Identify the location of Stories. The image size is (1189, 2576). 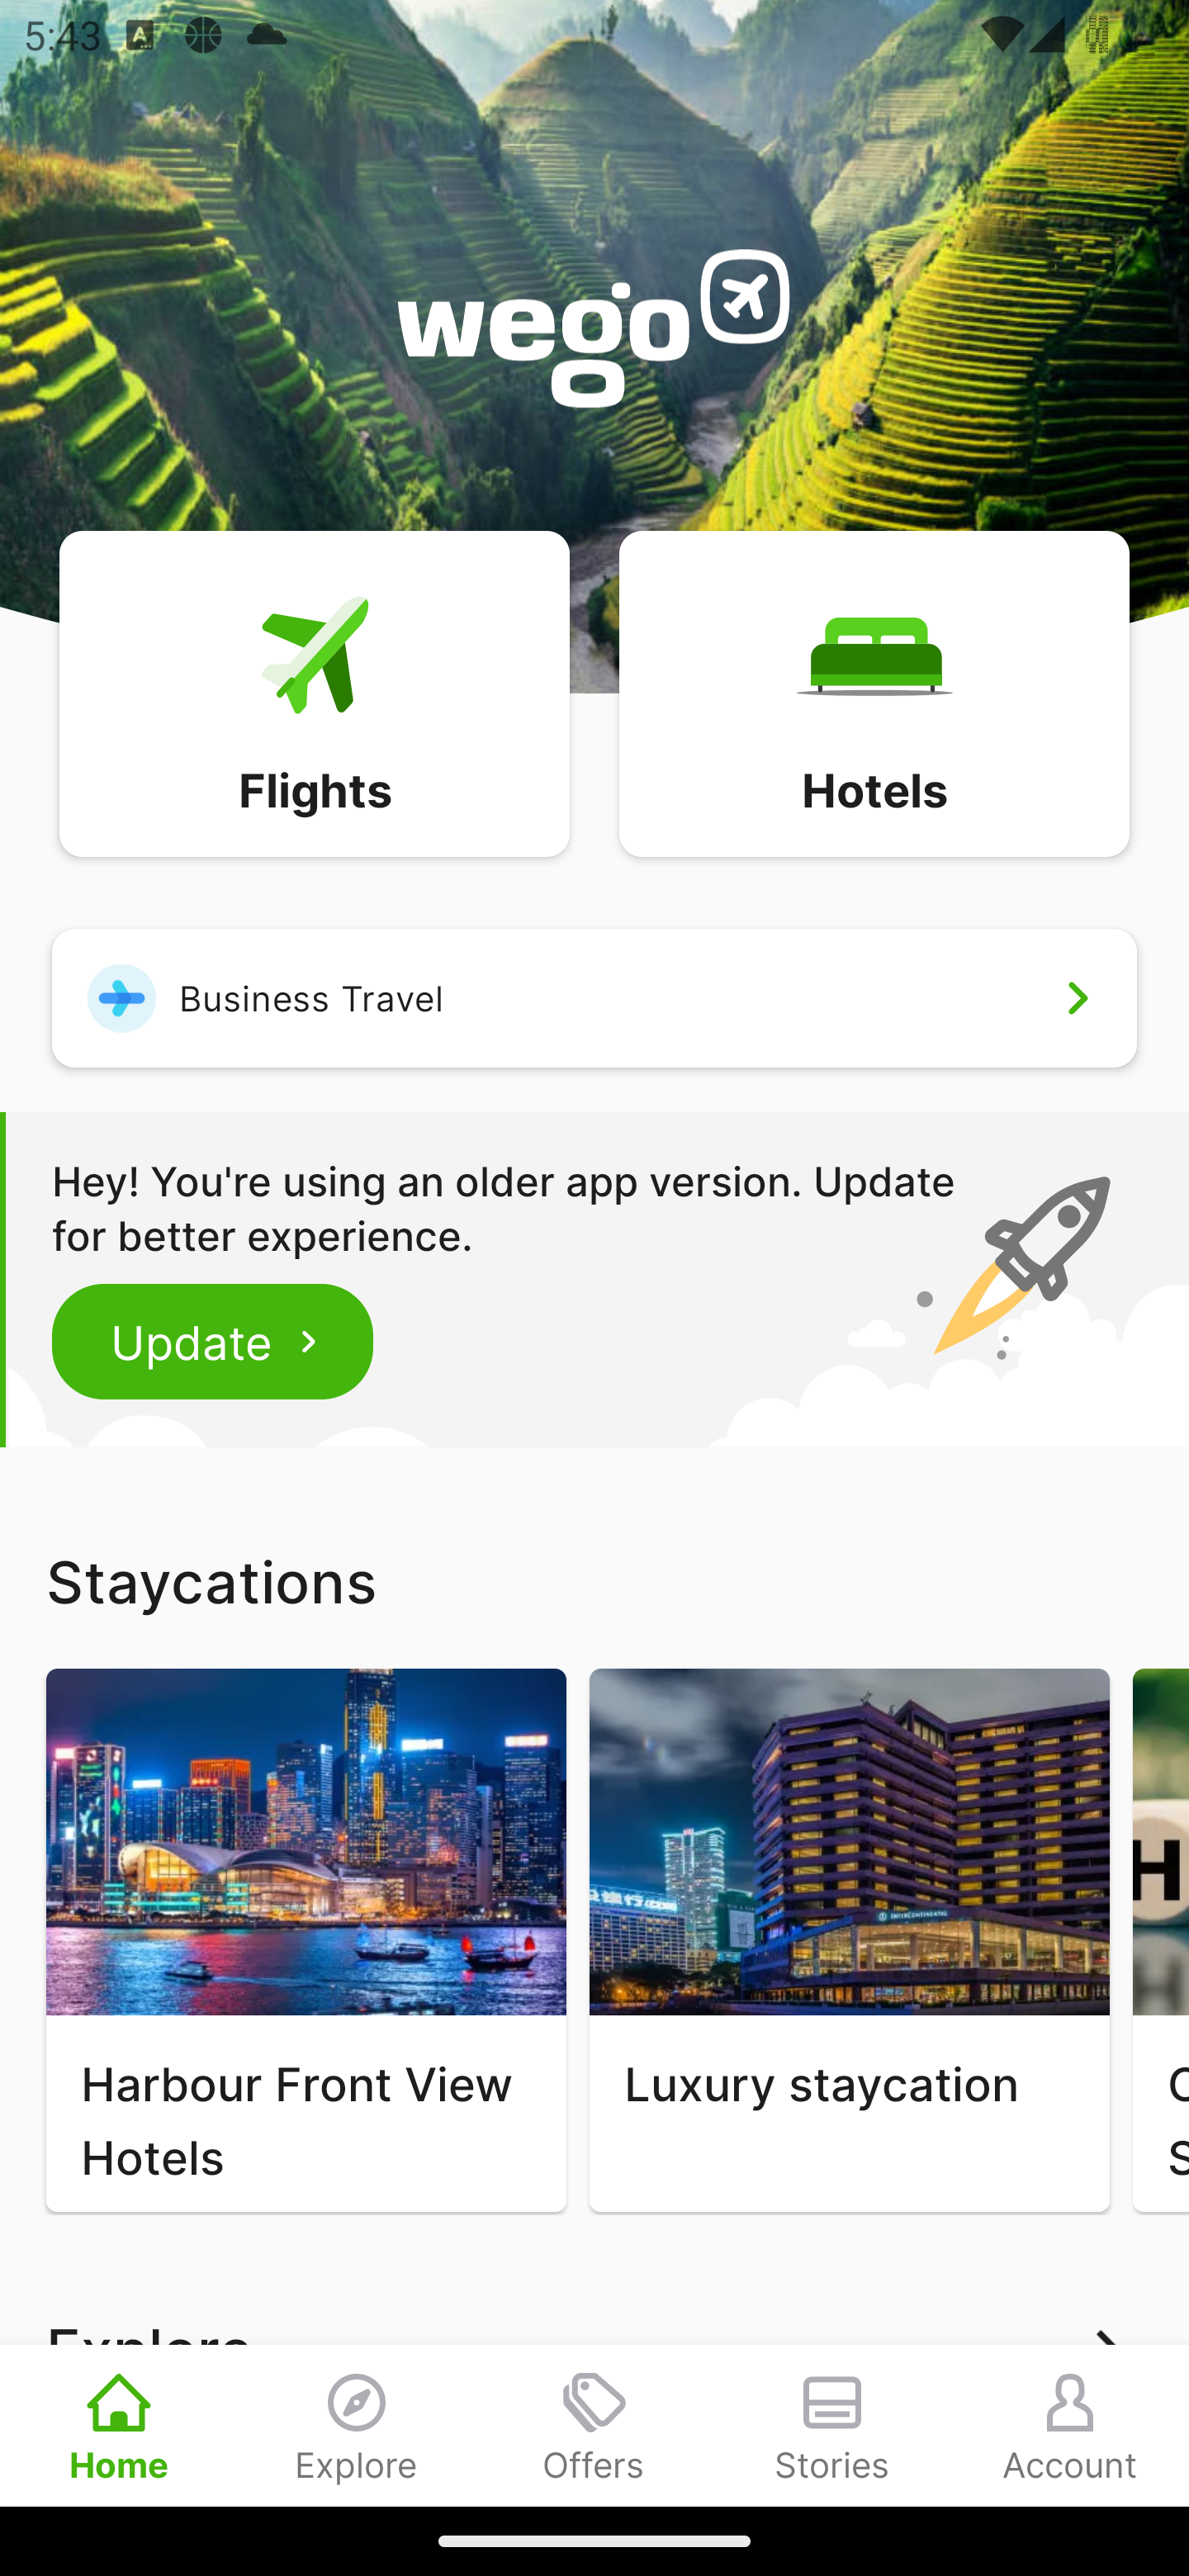
(832, 2425).